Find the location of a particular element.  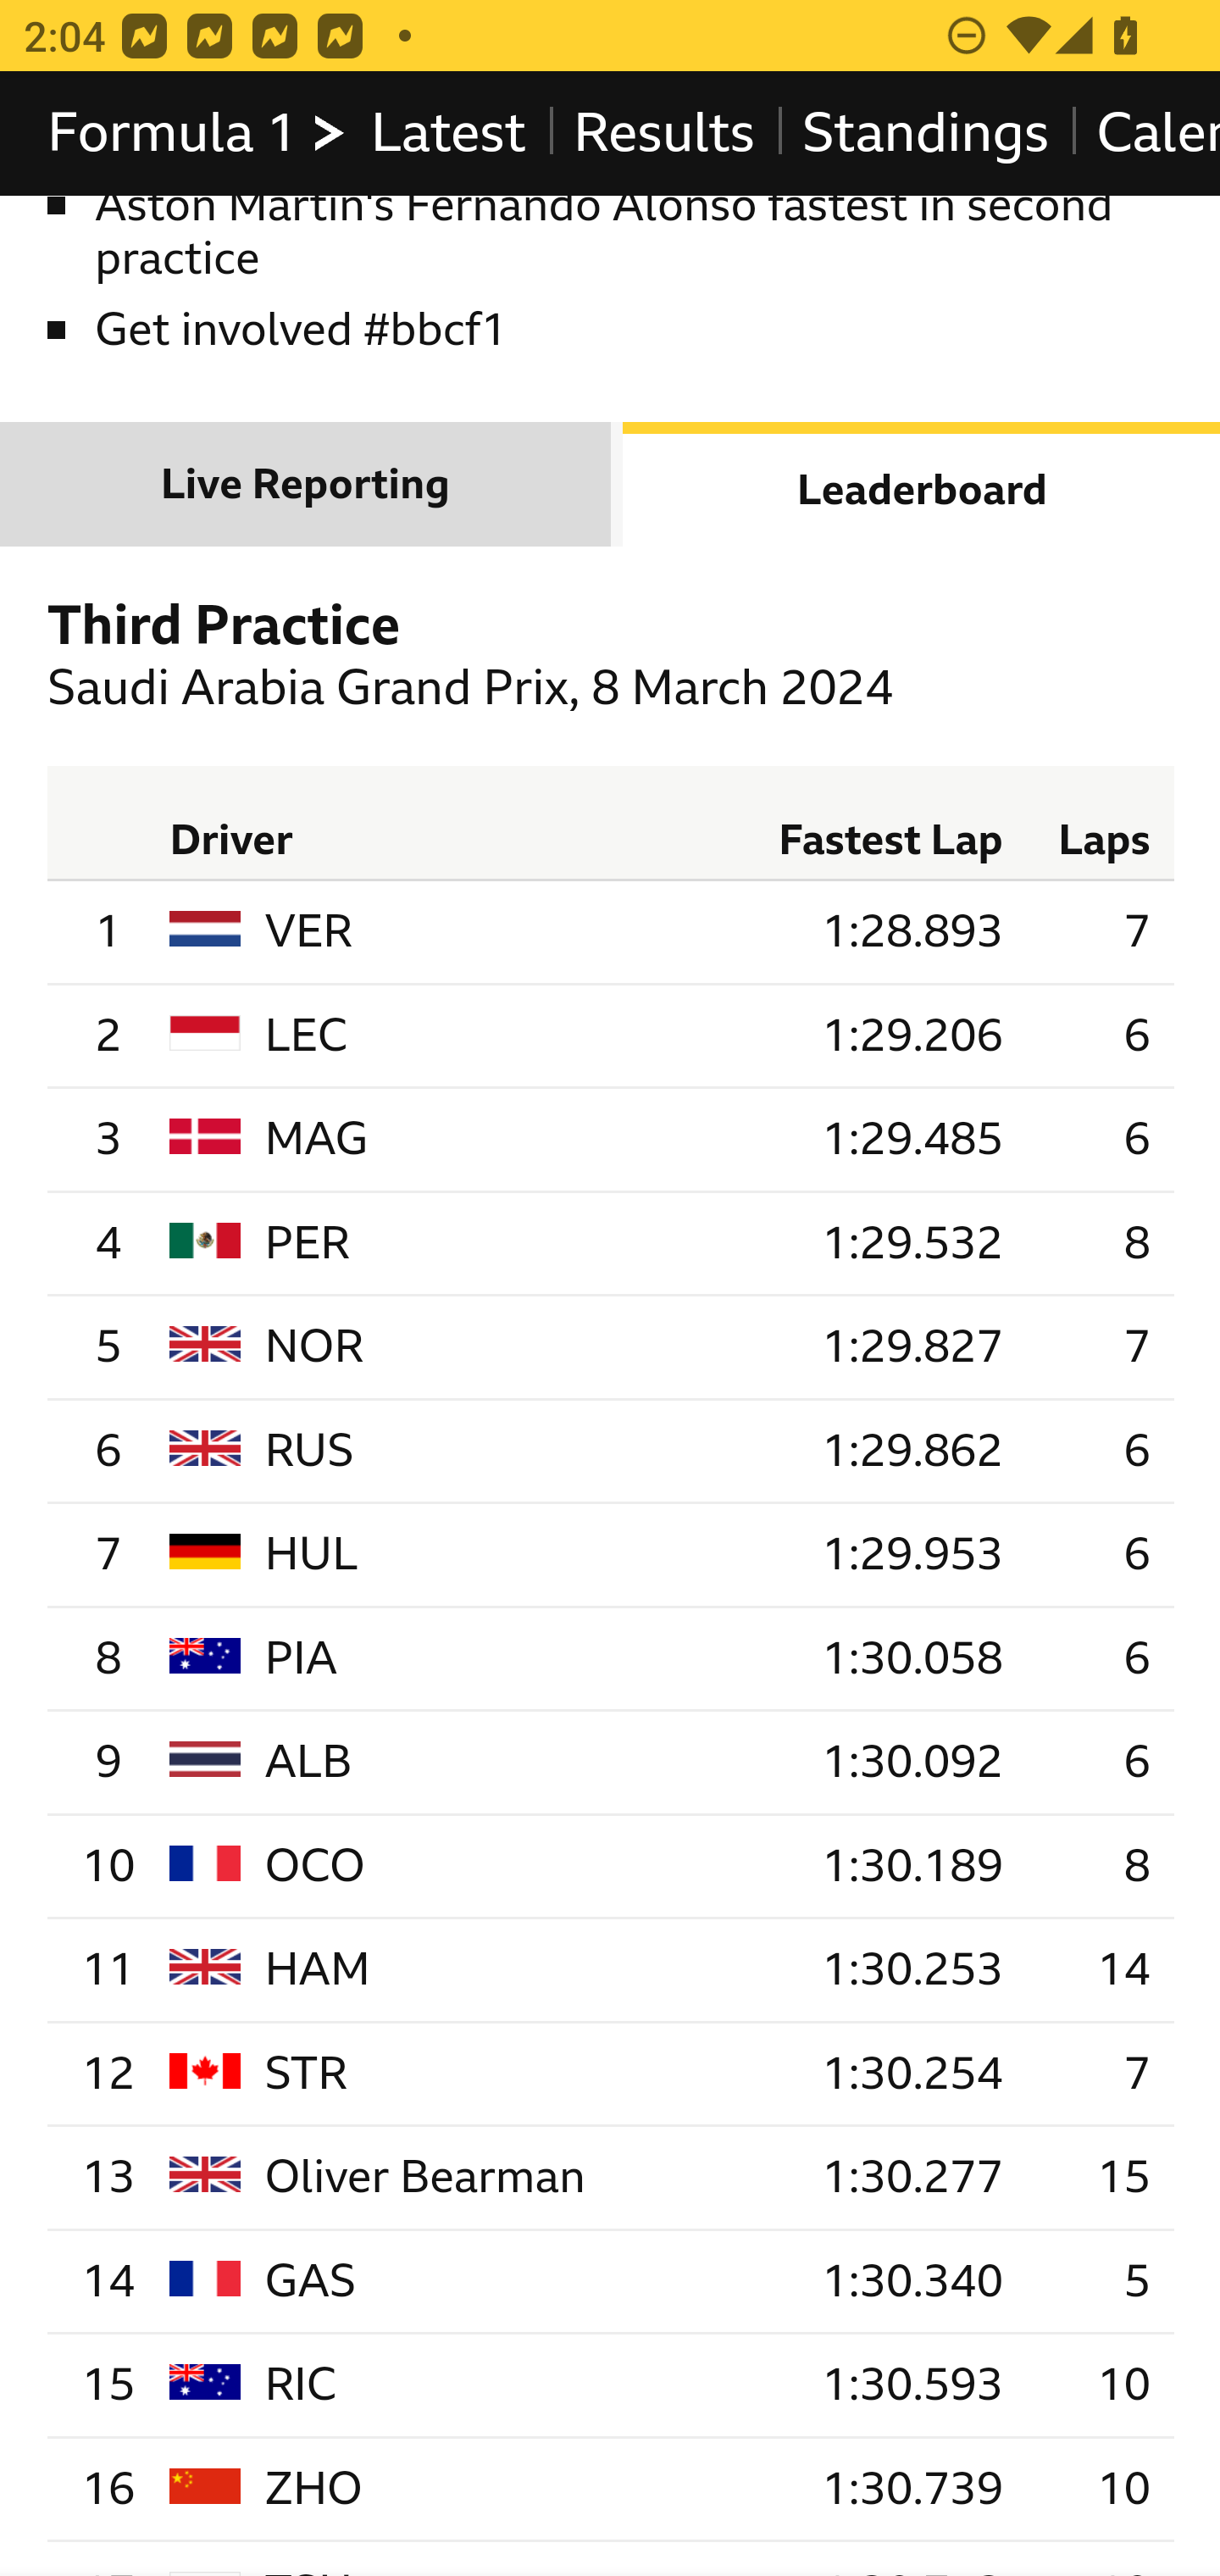

Leaderboard is located at coordinates (921, 485).